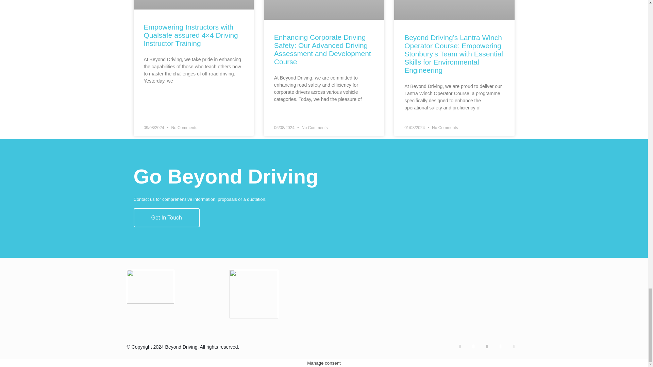  What do you see at coordinates (487, 347) in the screenshot?
I see ` Follow on Instagram` at bounding box center [487, 347].